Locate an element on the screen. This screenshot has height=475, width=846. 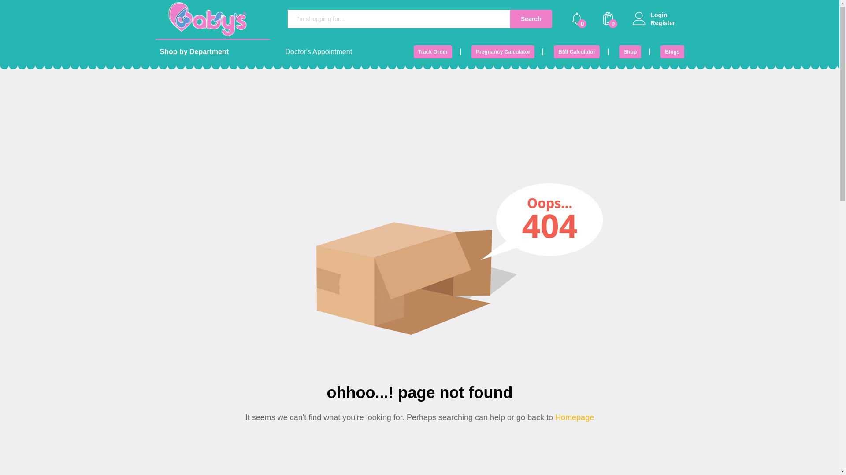
Search is located at coordinates (531, 19).